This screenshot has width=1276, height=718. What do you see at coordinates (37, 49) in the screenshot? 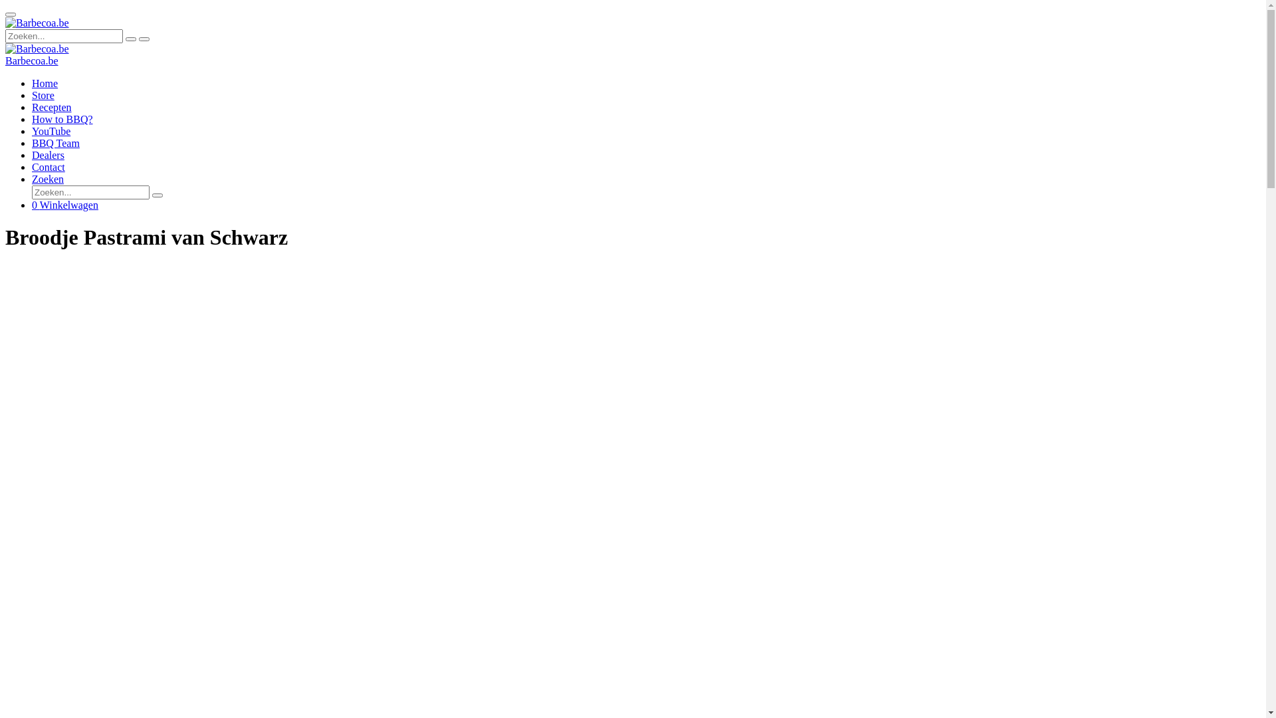
I see `Barbecoa.be` at bounding box center [37, 49].